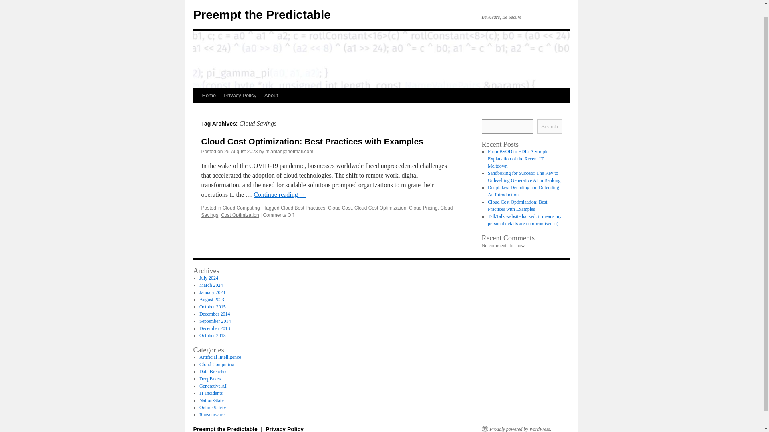 The width and height of the screenshot is (769, 432). Describe the element at coordinates (271, 96) in the screenshot. I see `About` at that location.